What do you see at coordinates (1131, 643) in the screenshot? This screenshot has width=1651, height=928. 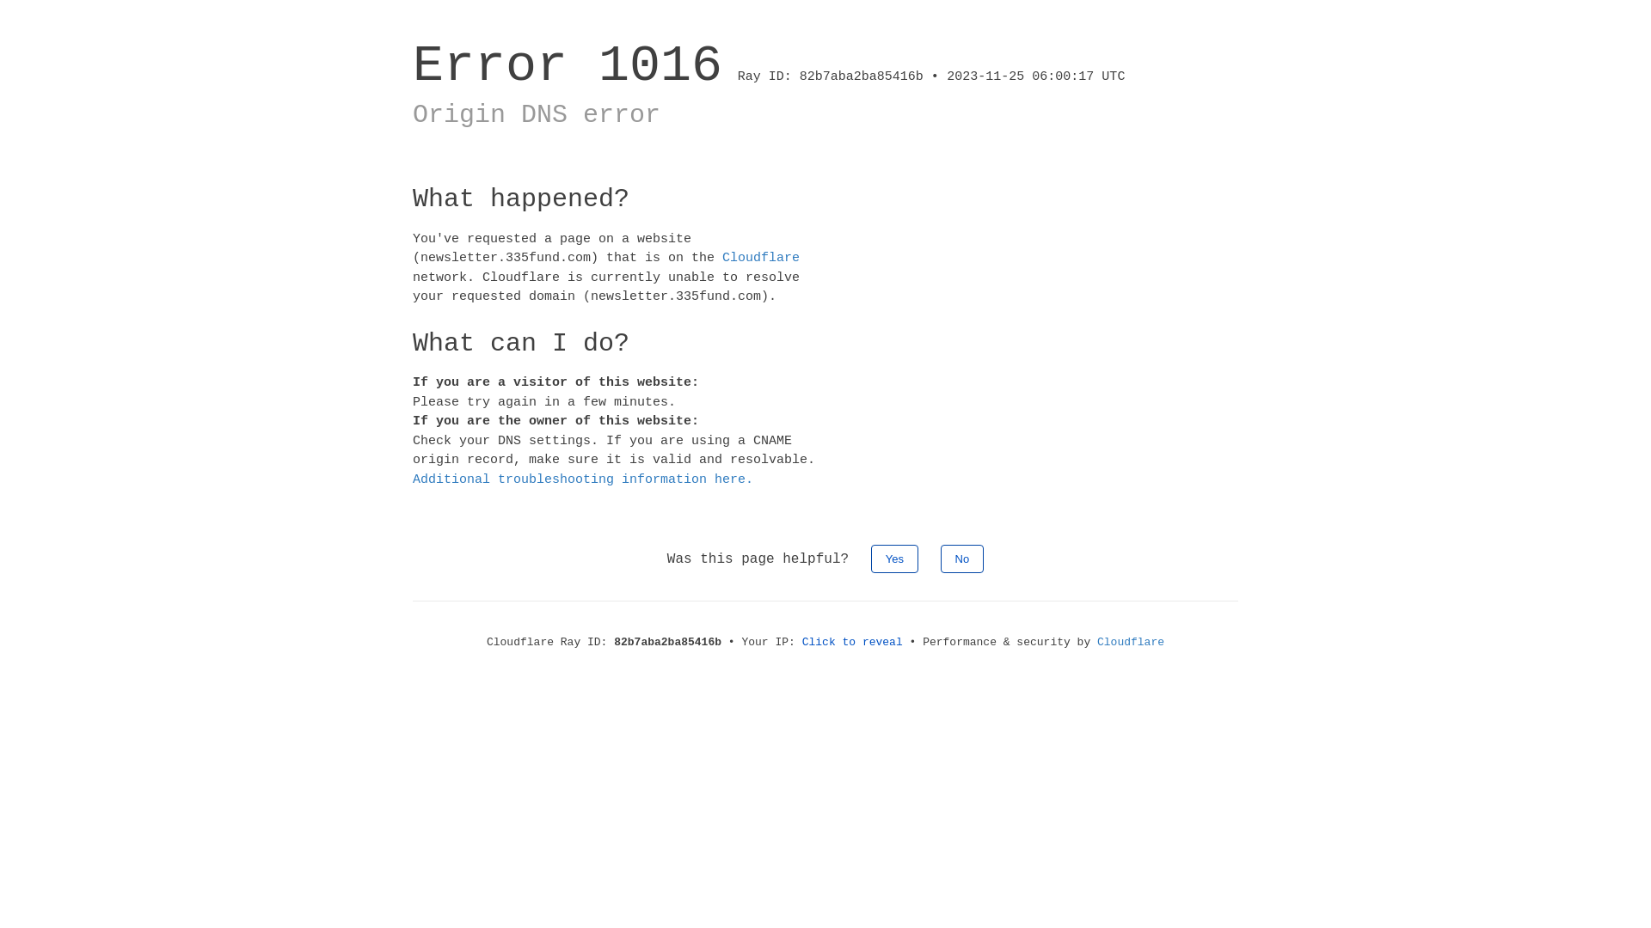 I see `Cloudflare` at bounding box center [1131, 643].